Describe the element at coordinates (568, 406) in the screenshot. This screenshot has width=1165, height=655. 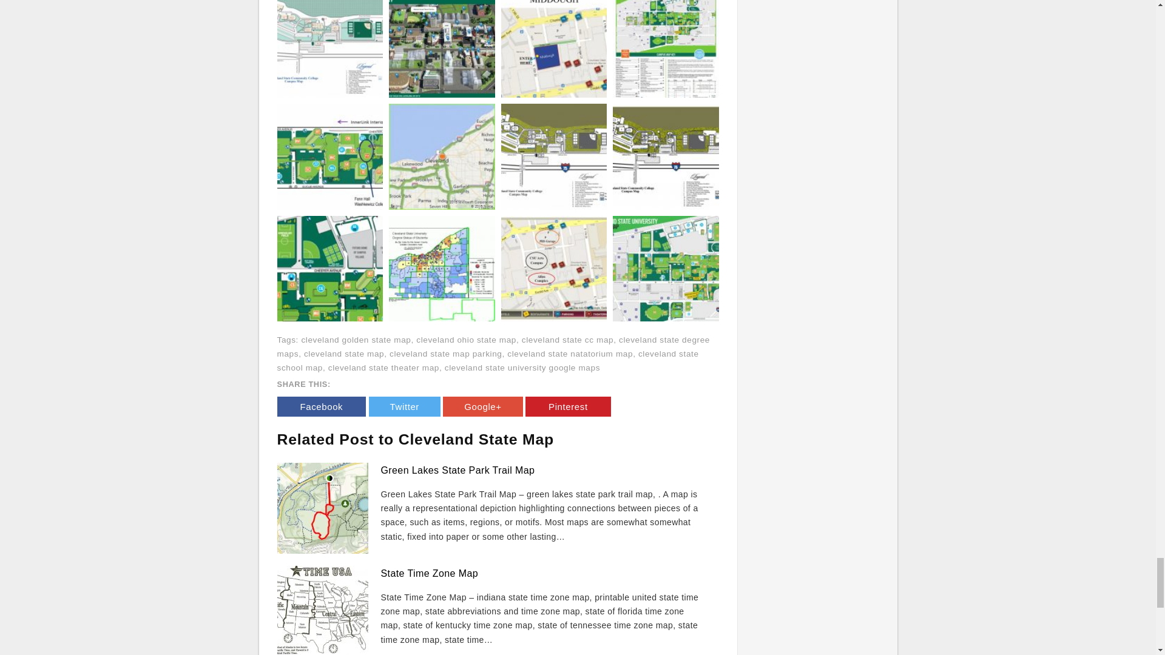
I see `Pinterest` at that location.